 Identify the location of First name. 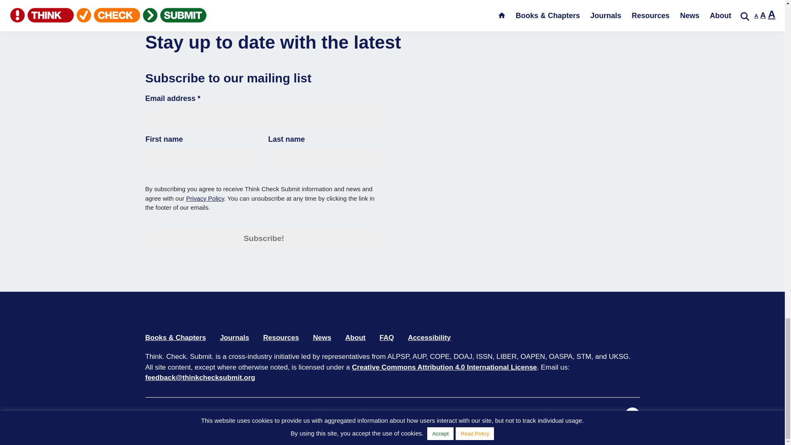
(202, 157).